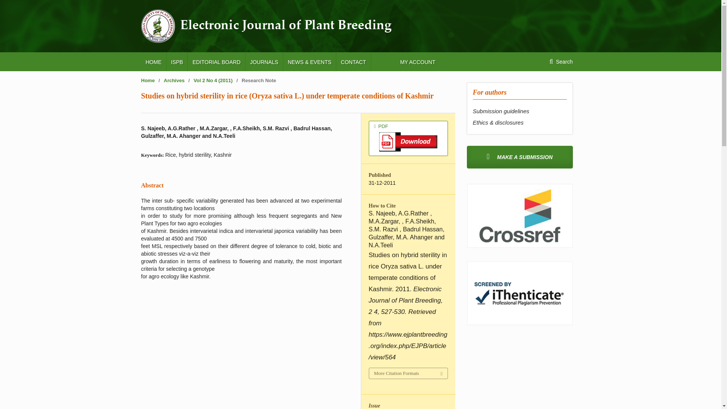  I want to click on CONTACT, so click(353, 61).